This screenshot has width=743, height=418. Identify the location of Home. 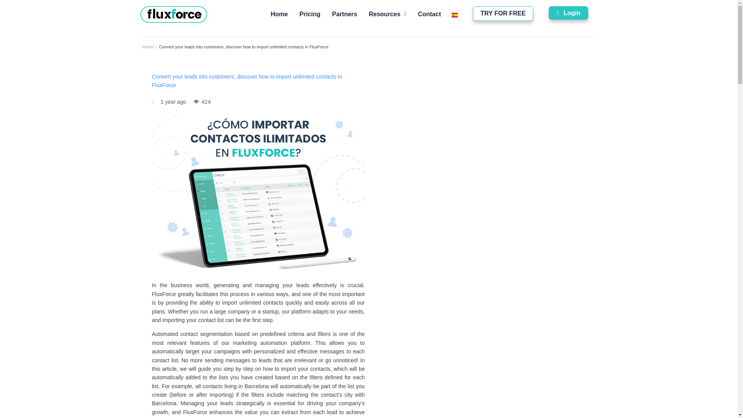
(279, 14).